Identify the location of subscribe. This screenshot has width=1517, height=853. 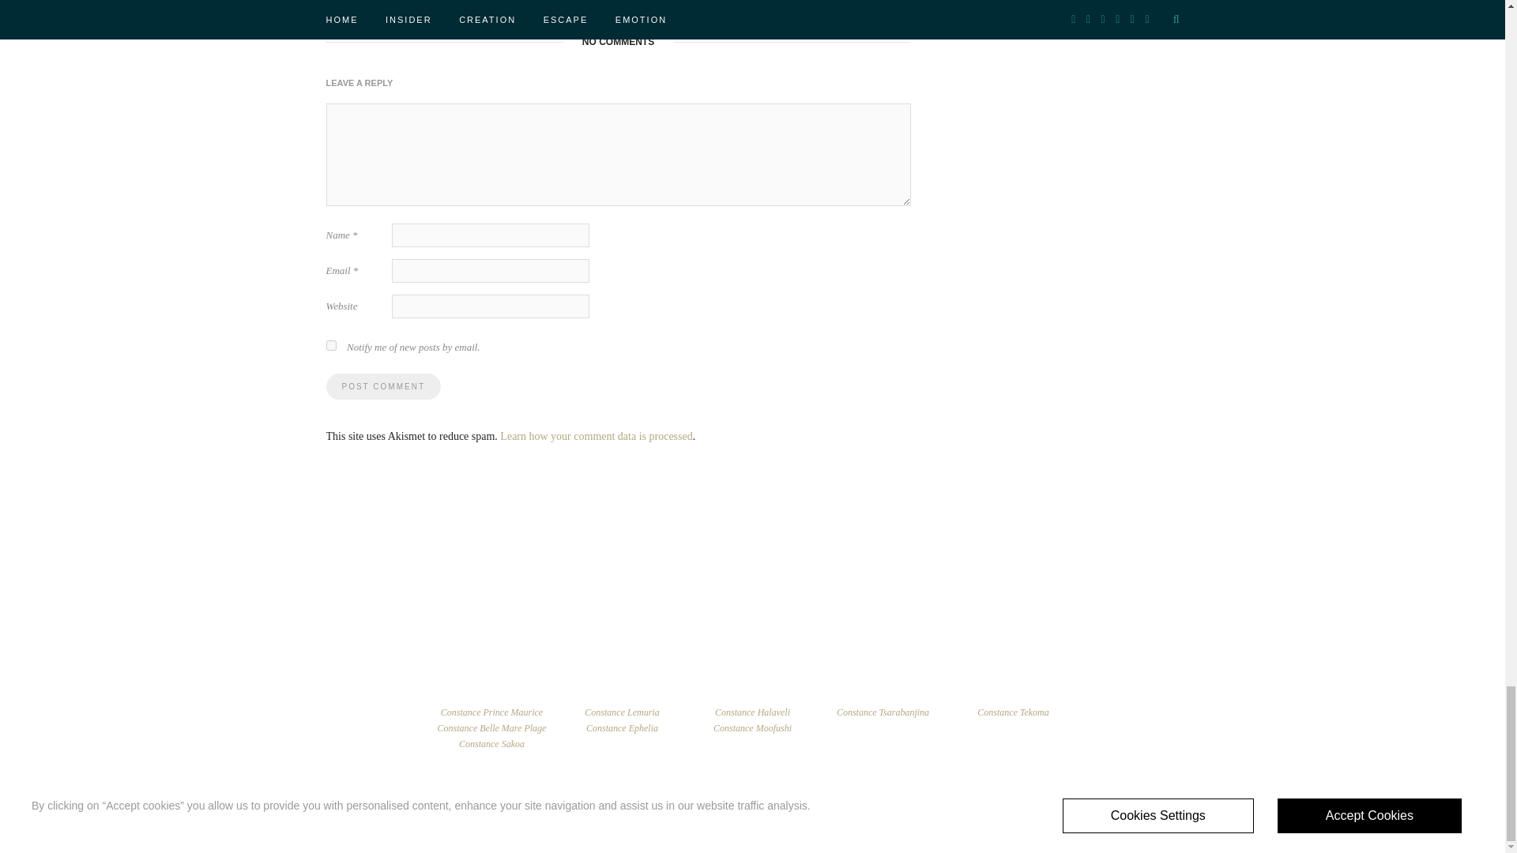
(330, 344).